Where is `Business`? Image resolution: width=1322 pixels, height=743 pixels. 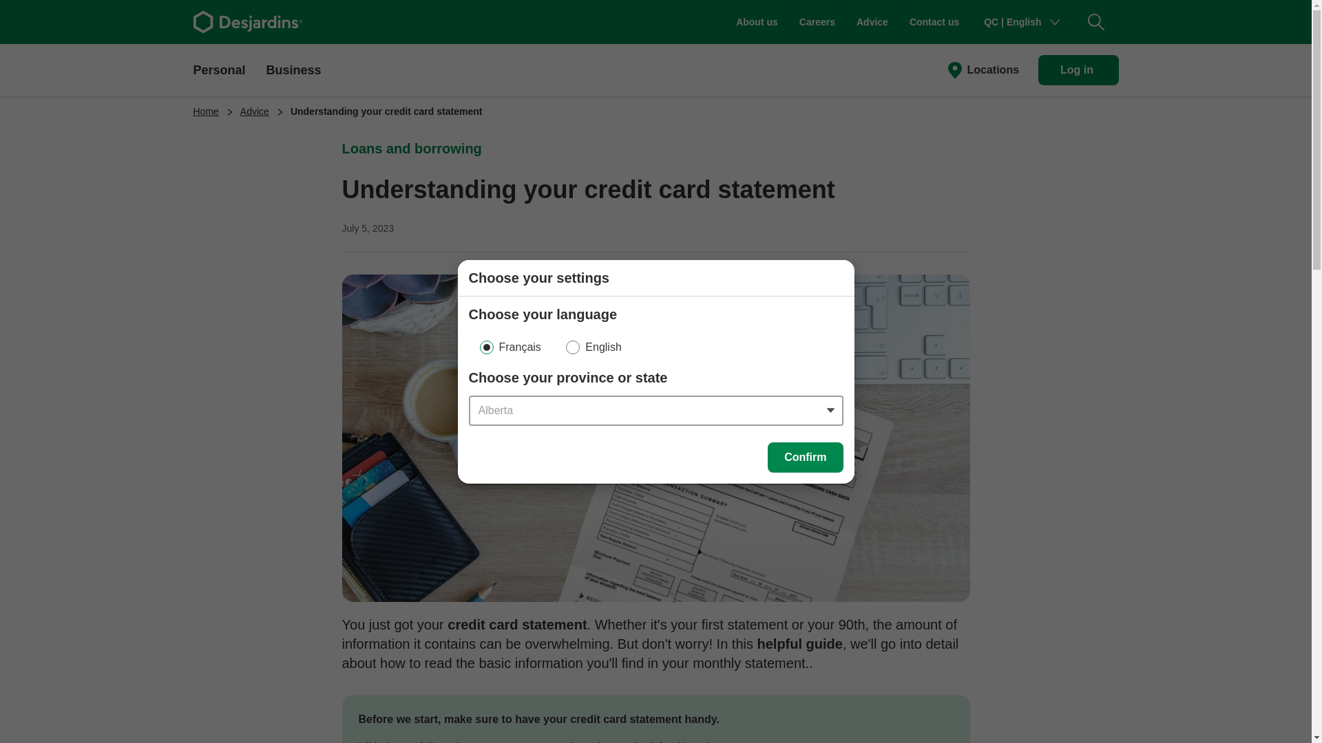
Business is located at coordinates (293, 69).